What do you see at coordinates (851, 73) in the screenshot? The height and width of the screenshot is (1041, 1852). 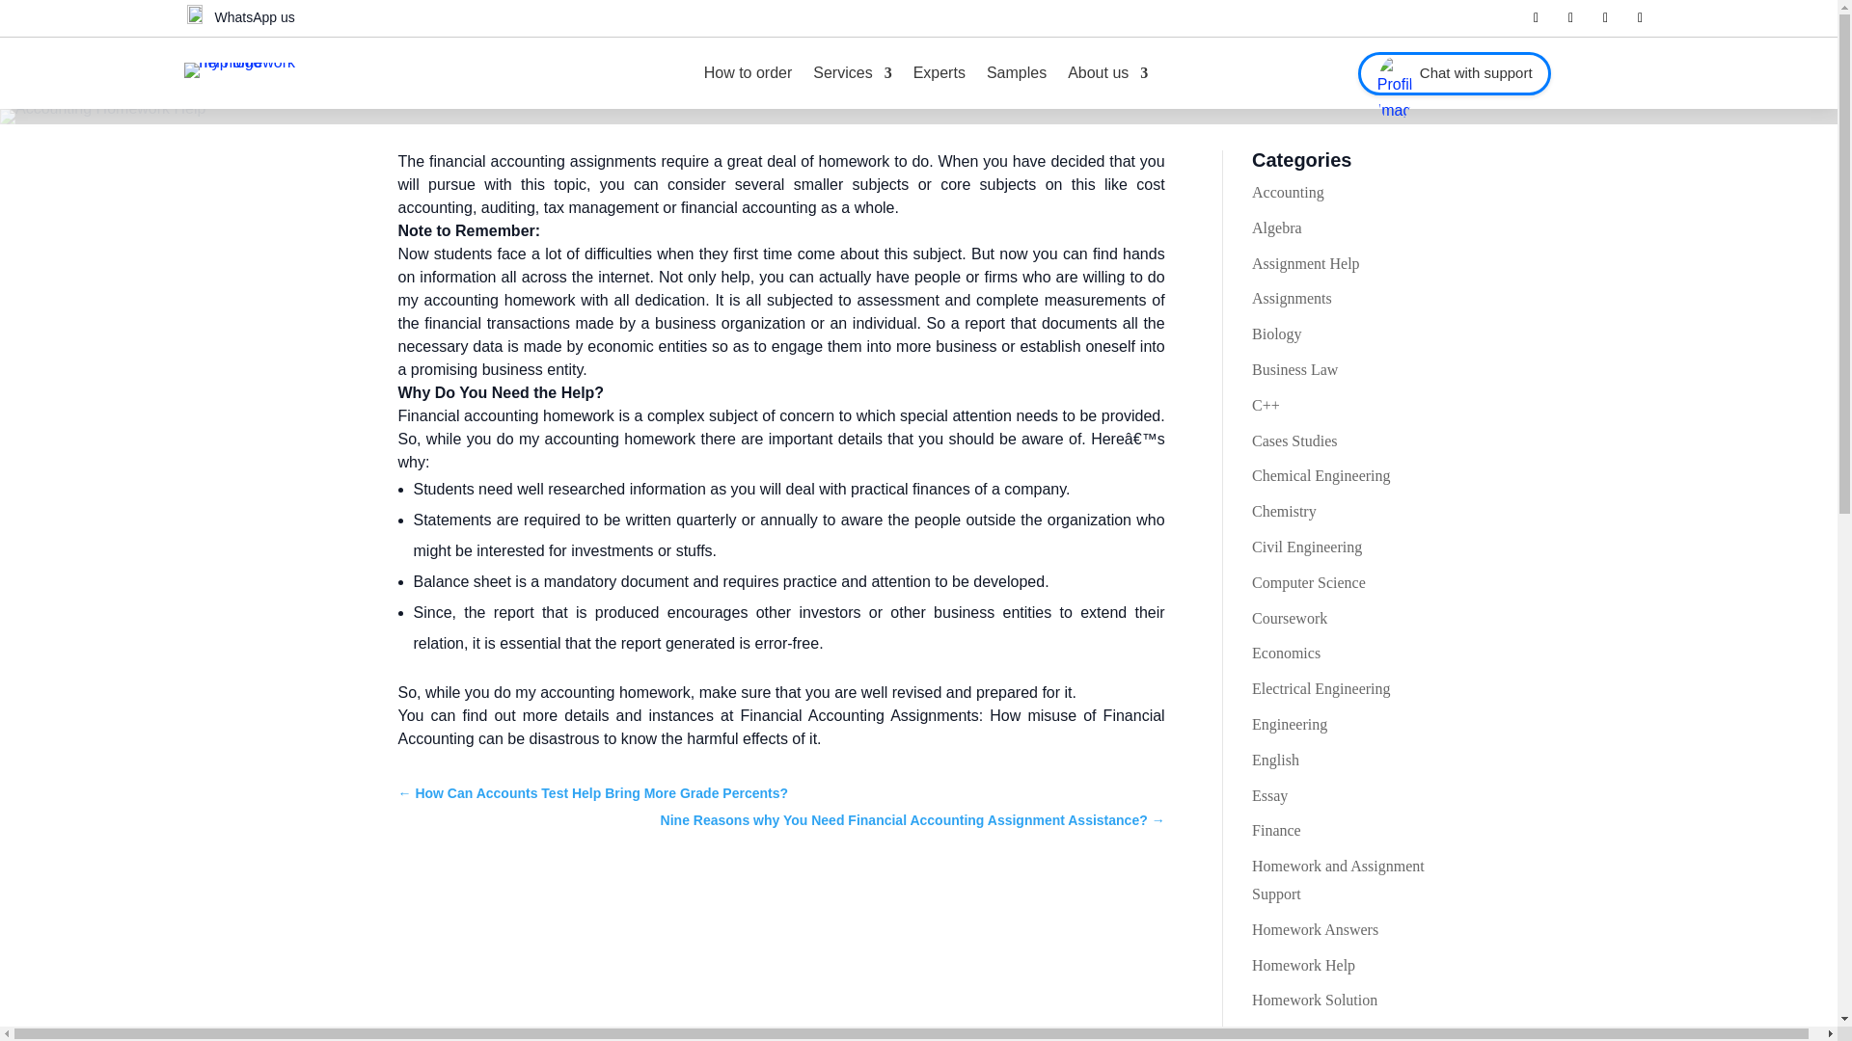 I see `Services` at bounding box center [851, 73].